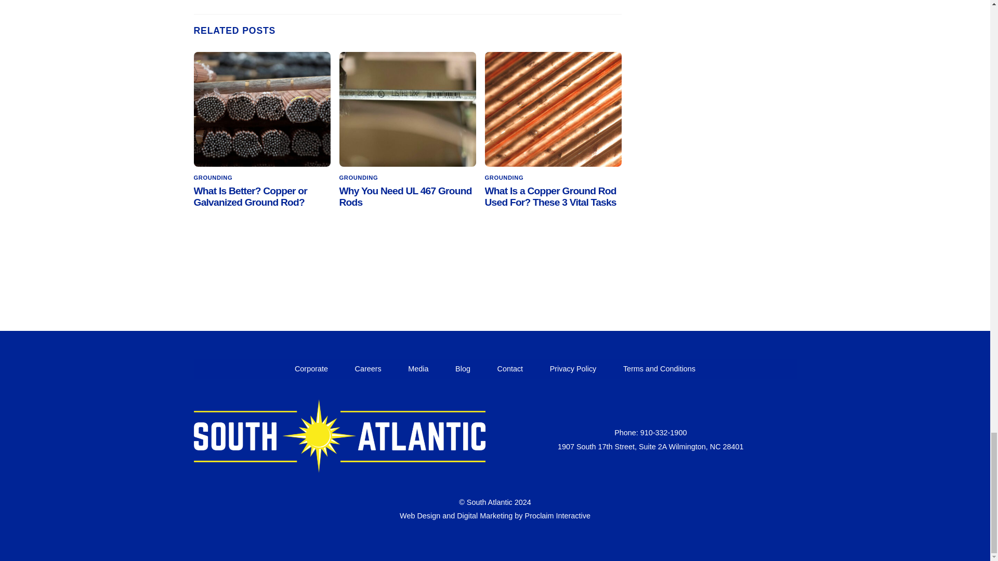  I want to click on copper-clad-ground-rod, so click(262, 109).